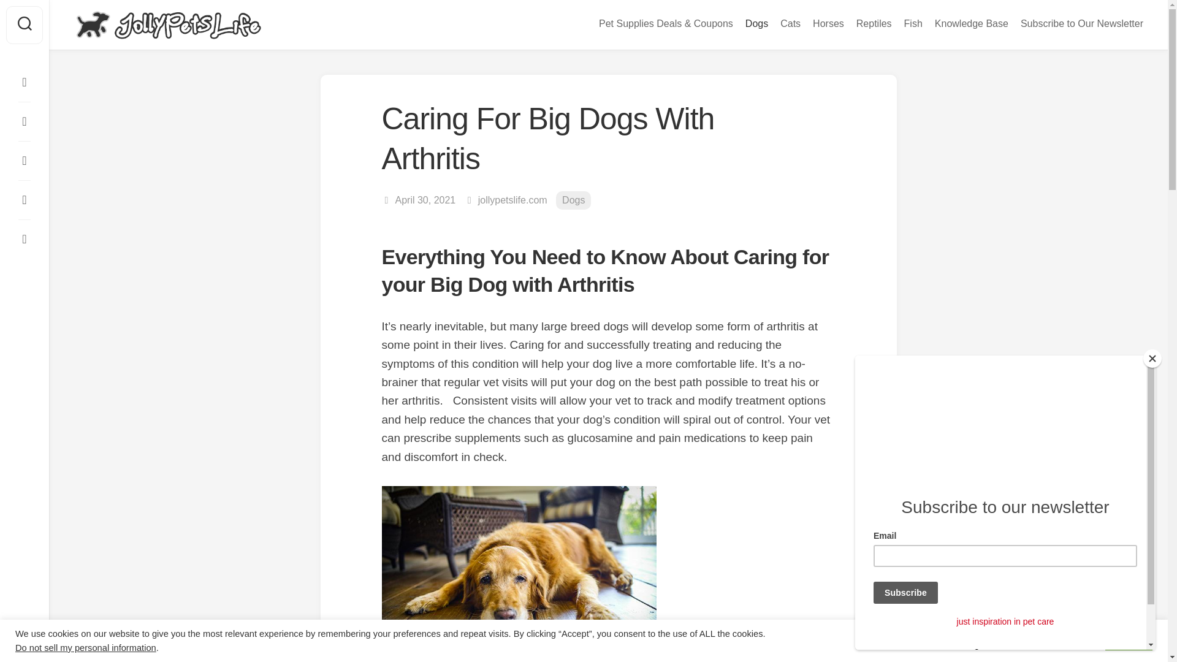 Image resolution: width=1177 pixels, height=662 pixels. What do you see at coordinates (828, 23) in the screenshot?
I see `Horses` at bounding box center [828, 23].